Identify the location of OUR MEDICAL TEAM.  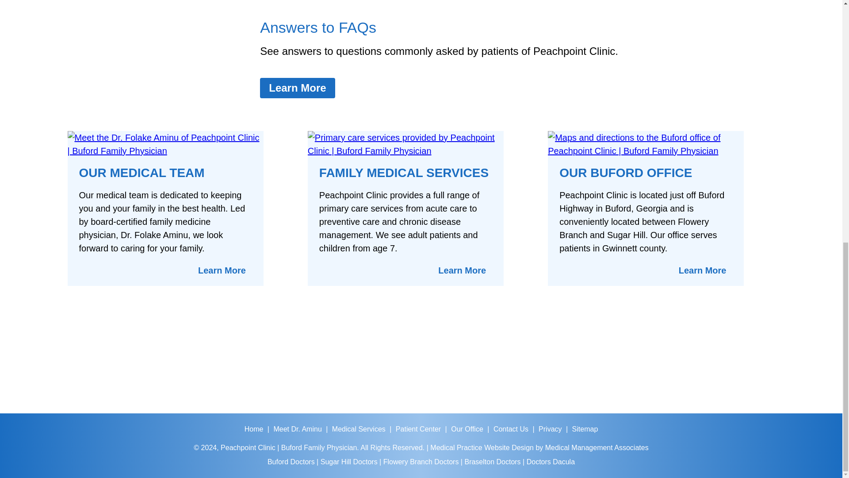
(141, 173).